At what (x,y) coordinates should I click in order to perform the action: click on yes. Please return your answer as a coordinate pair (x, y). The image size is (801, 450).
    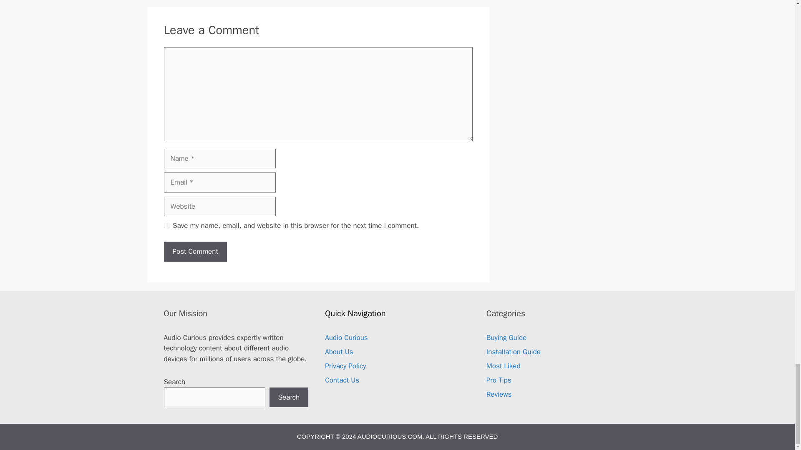
    Looking at the image, I should click on (166, 225).